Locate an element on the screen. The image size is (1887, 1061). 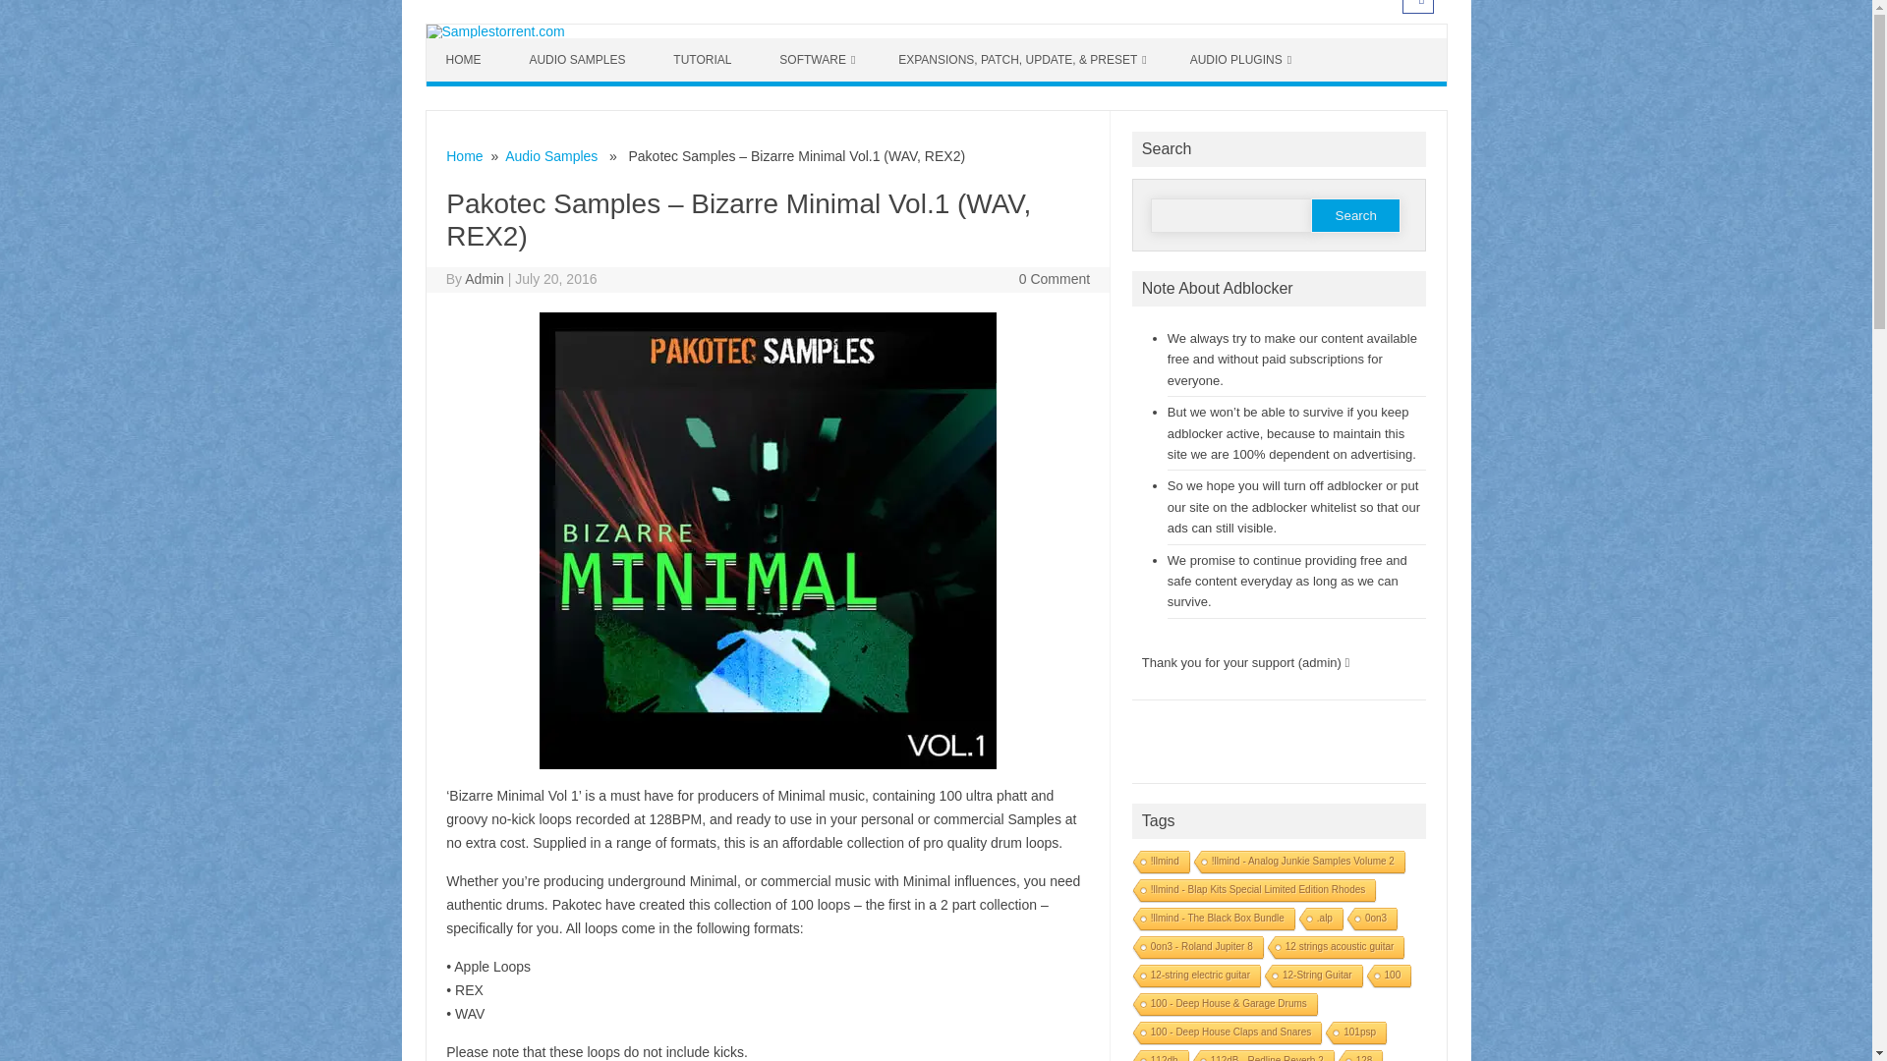
SOFTWARE is located at coordinates (818, 59).